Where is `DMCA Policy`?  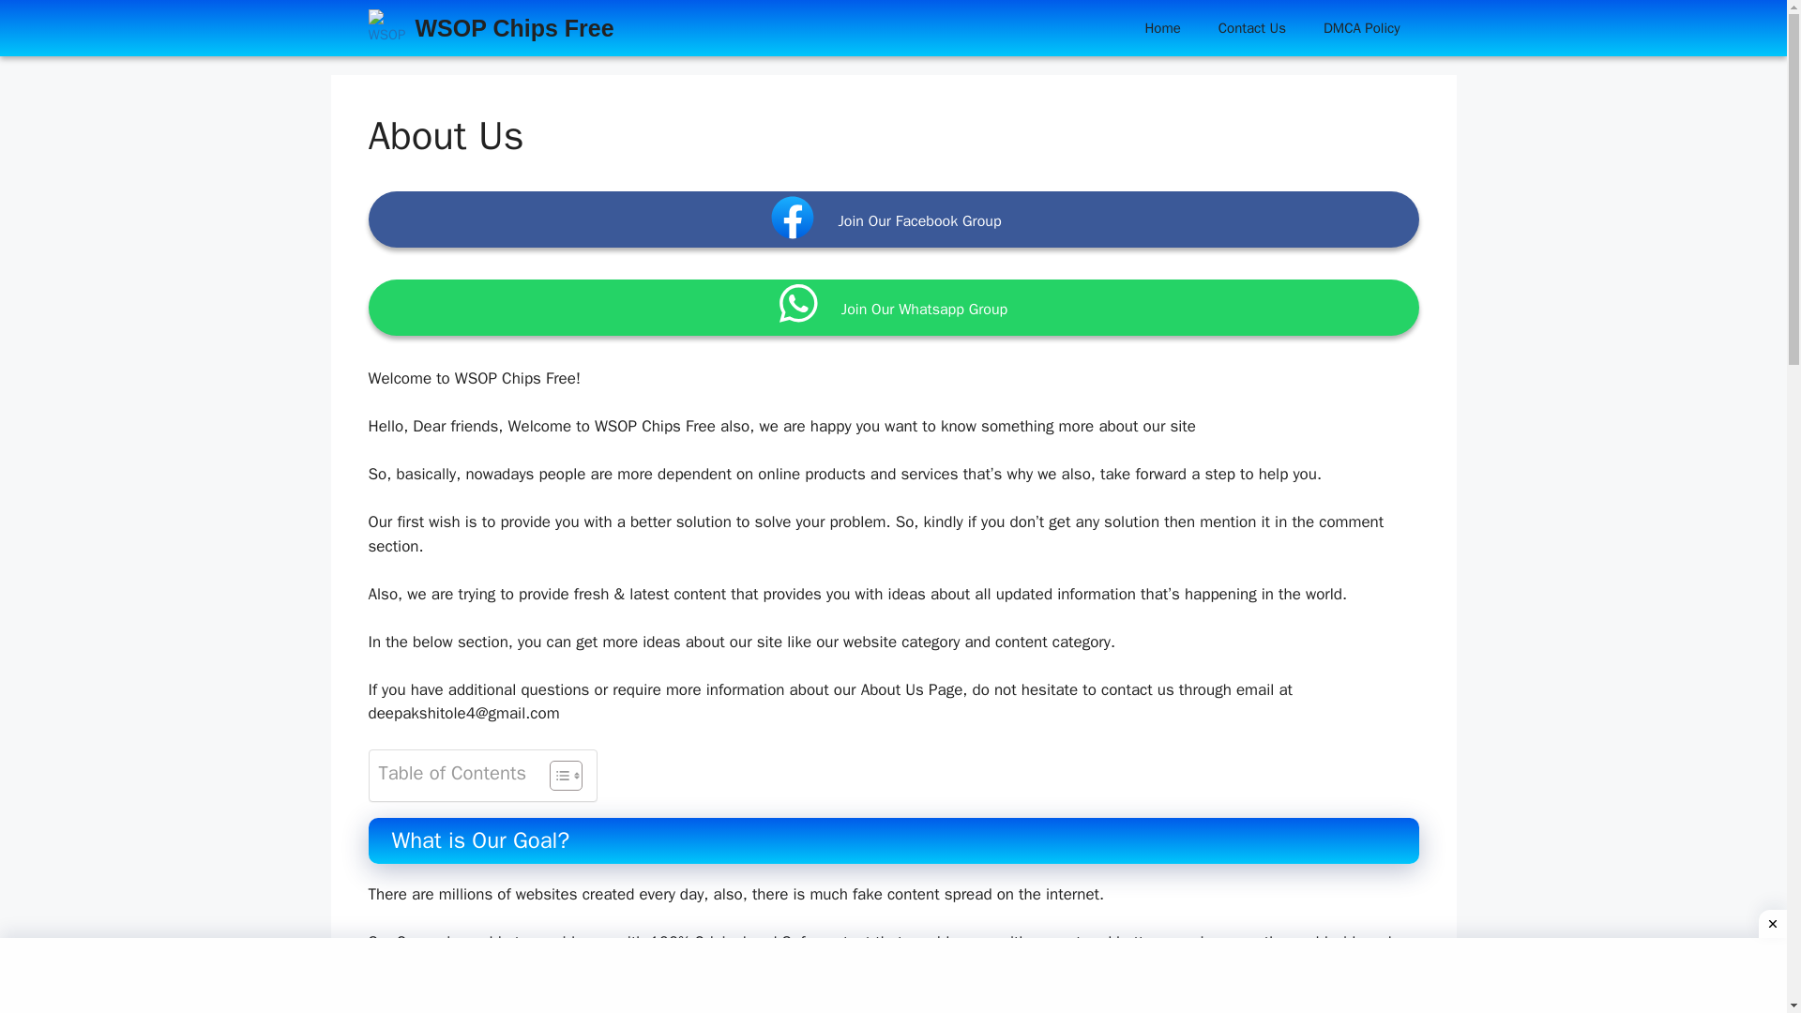 DMCA Policy is located at coordinates (1361, 28).